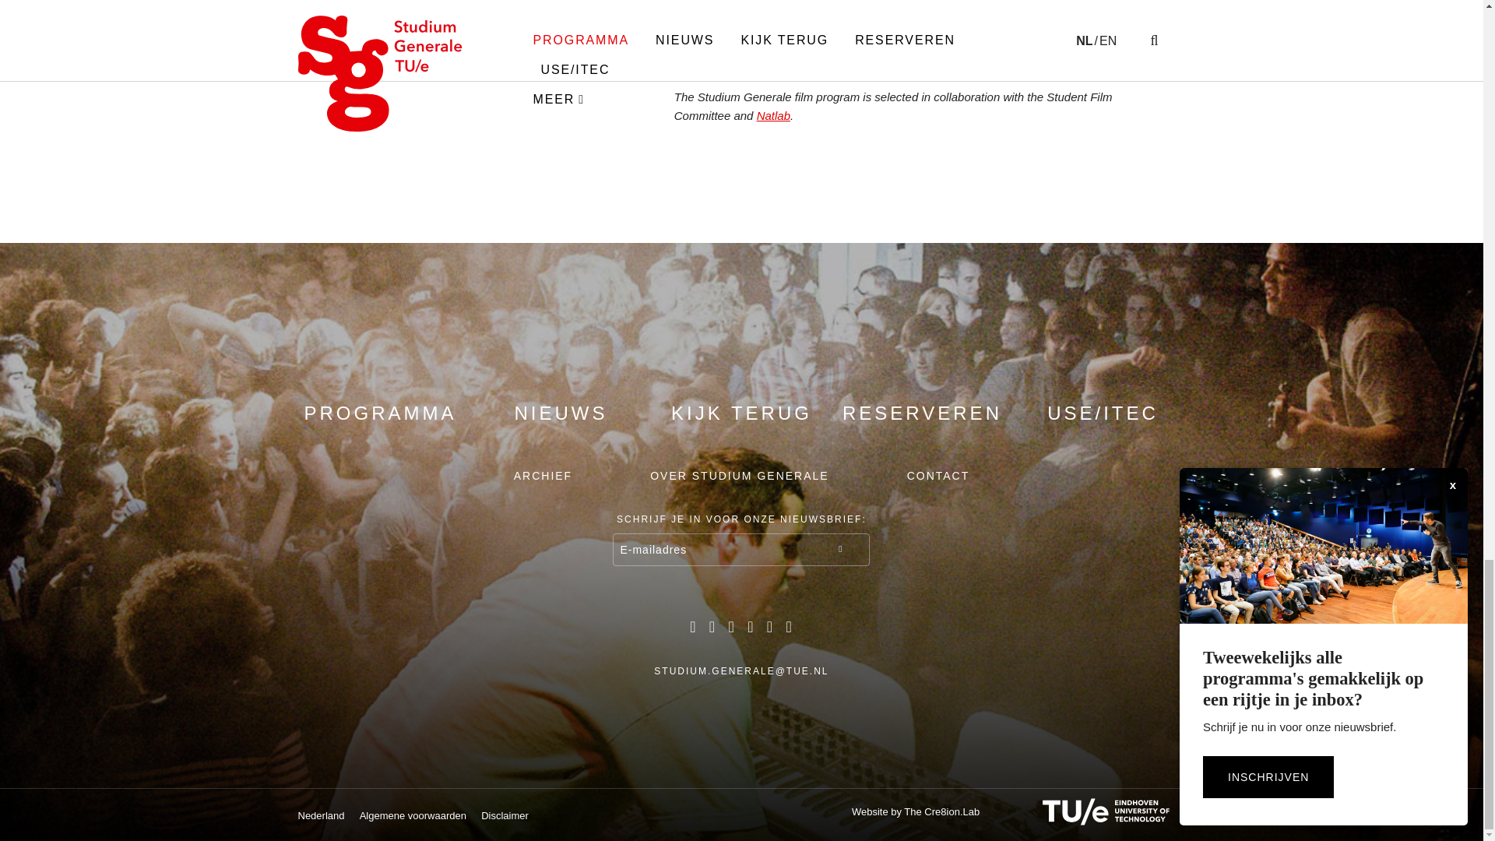 The width and height of the screenshot is (1495, 841). What do you see at coordinates (916, 811) in the screenshot?
I see `Webdevelopment Den Bosch` at bounding box center [916, 811].